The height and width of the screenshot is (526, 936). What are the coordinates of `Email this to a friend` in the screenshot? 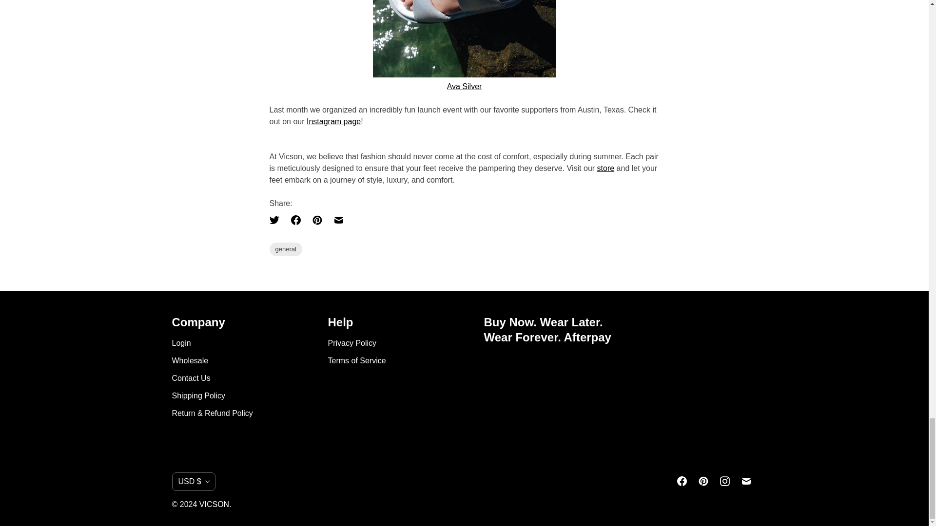 It's located at (338, 220).